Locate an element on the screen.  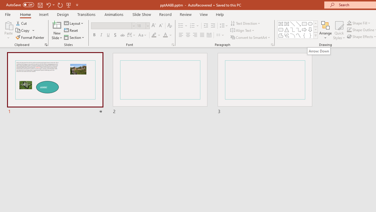
Increase Indent is located at coordinates (213, 26).